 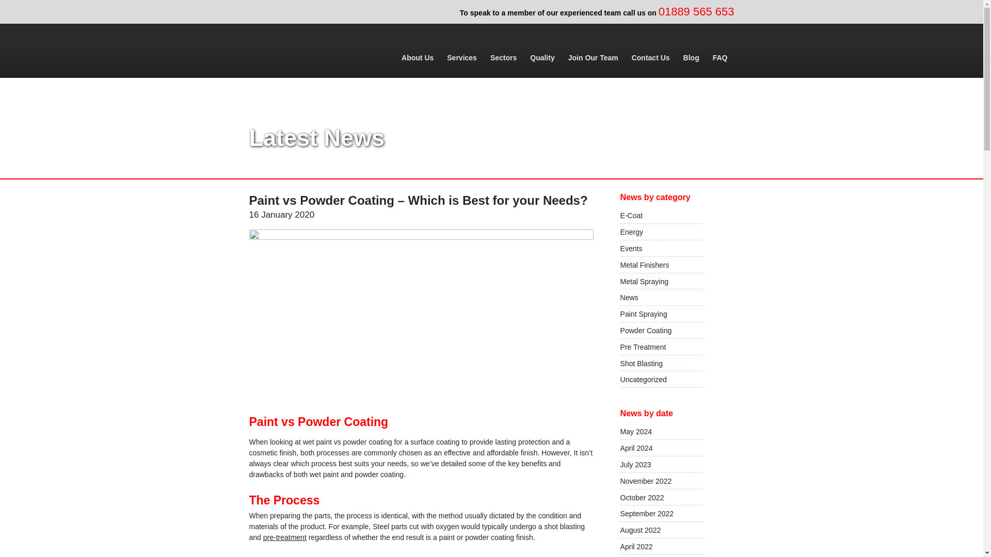 I want to click on FAQ, so click(x=721, y=57).